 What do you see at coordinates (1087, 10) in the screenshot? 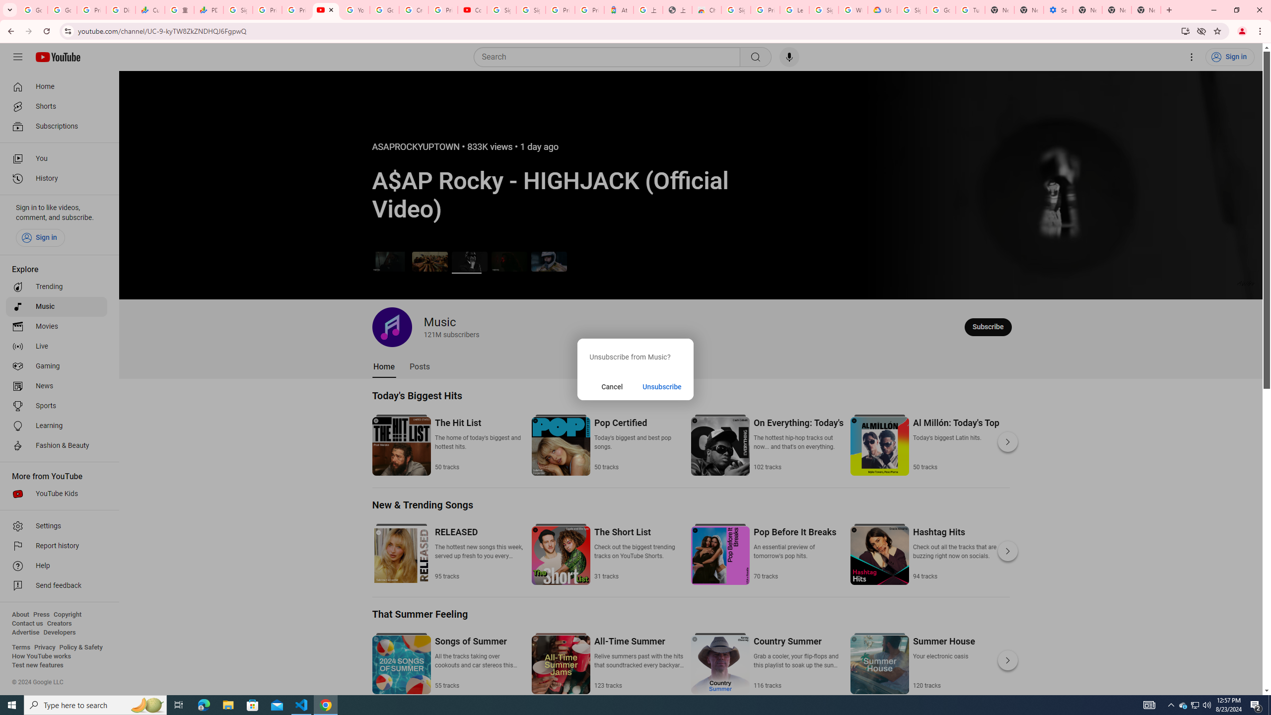
I see `New Tab` at bounding box center [1087, 10].